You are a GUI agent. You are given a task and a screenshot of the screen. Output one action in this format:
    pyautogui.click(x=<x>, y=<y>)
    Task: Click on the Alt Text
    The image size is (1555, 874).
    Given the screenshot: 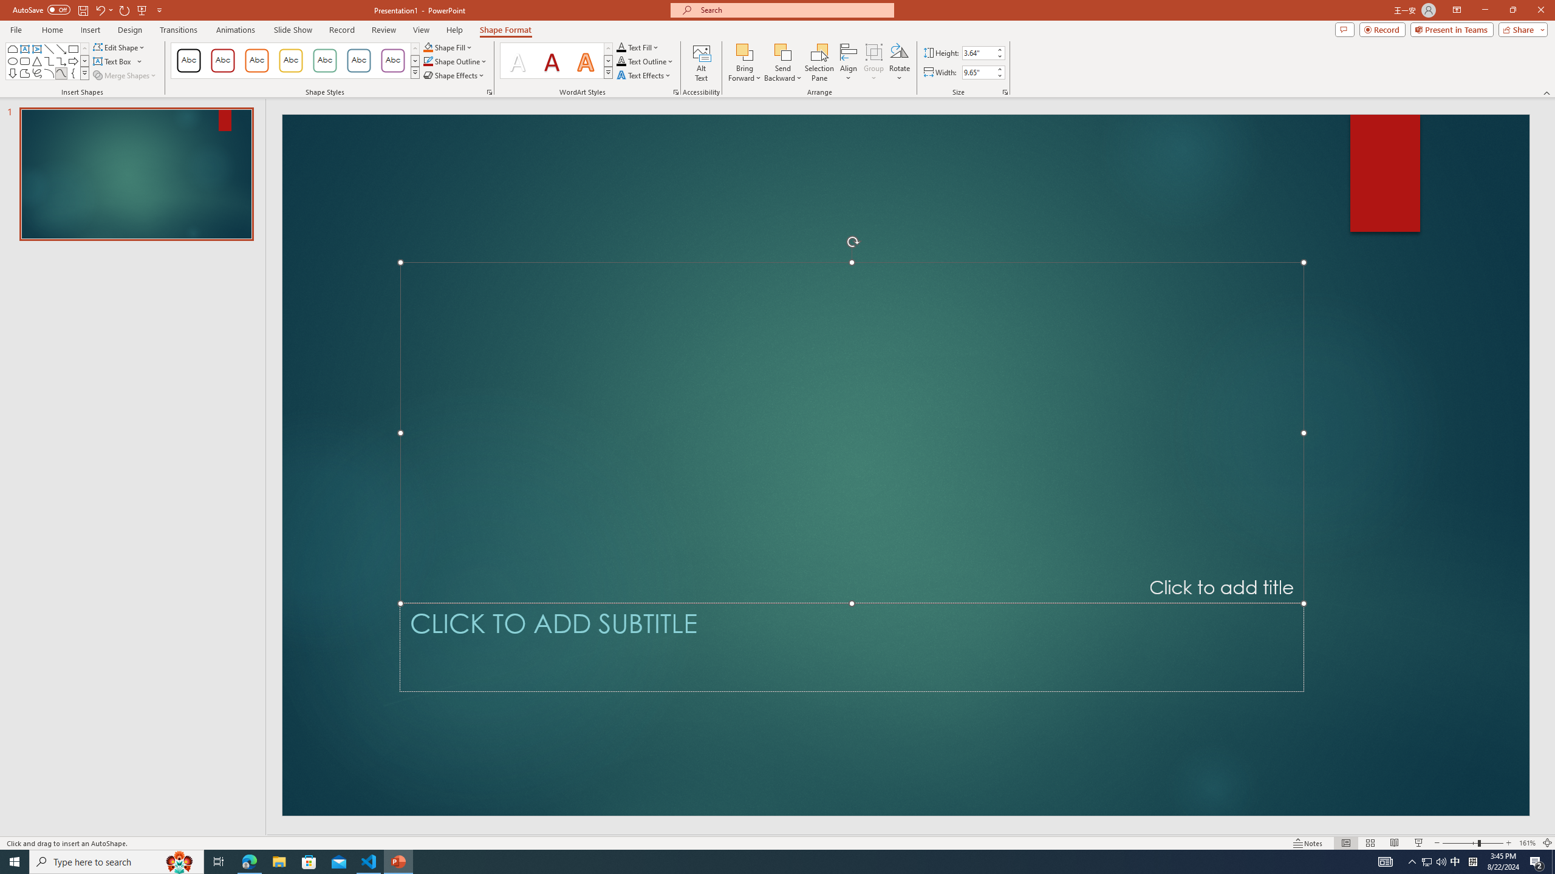 What is the action you would take?
    pyautogui.click(x=701, y=63)
    